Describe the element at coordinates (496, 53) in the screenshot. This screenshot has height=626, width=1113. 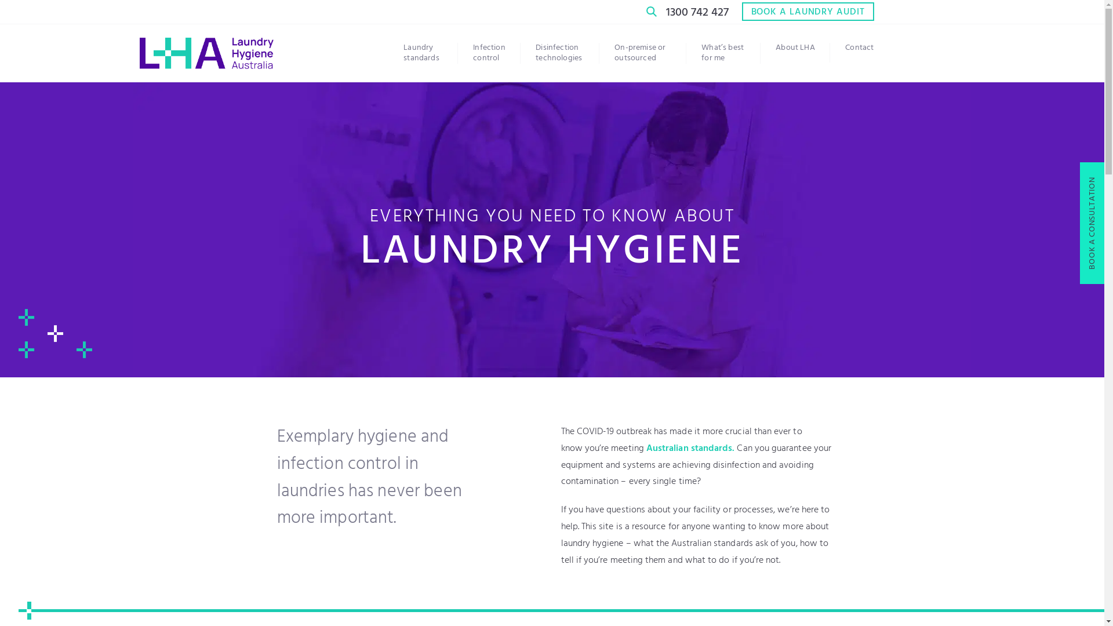
I see `Infection control` at that location.